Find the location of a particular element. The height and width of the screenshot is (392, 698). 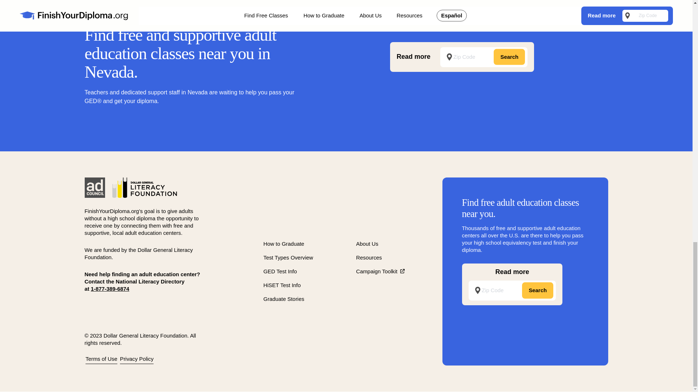

Test Types Overview is located at coordinates (288, 258).